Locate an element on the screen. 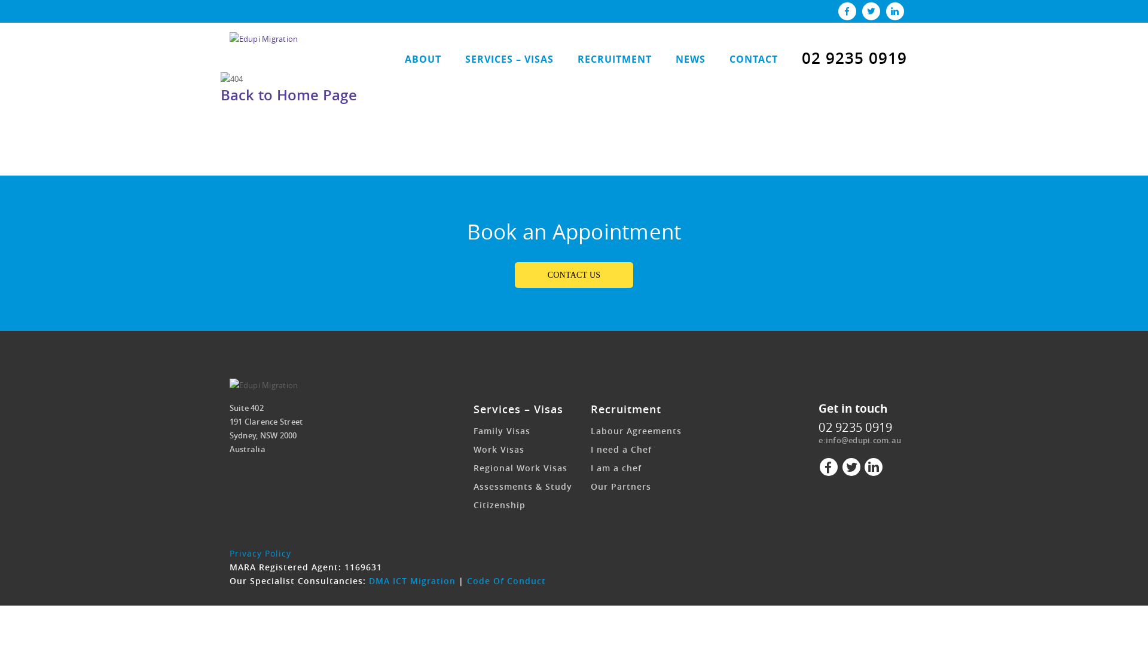 Image resolution: width=1148 pixels, height=645 pixels. Family Visas is located at coordinates (502, 431).